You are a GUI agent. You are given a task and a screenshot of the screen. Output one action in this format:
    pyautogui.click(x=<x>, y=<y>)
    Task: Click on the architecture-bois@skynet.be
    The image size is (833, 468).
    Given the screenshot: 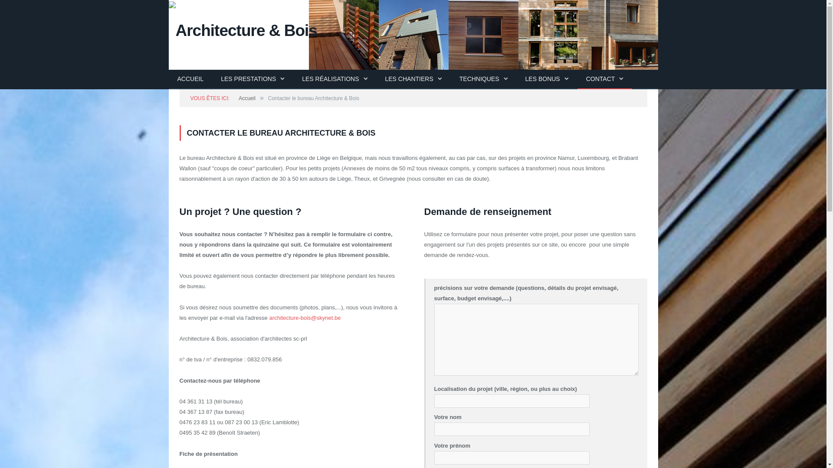 What is the action you would take?
    pyautogui.click(x=305, y=318)
    